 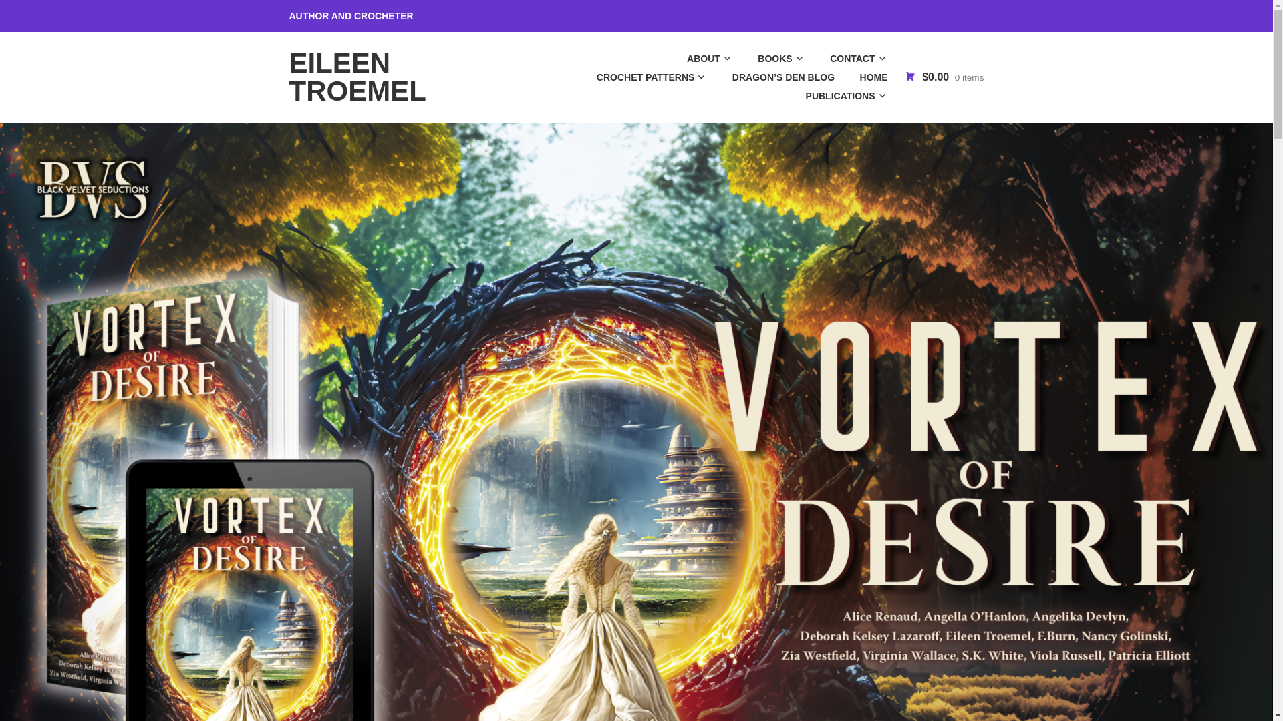 I want to click on CONTACT, so click(x=847, y=59).